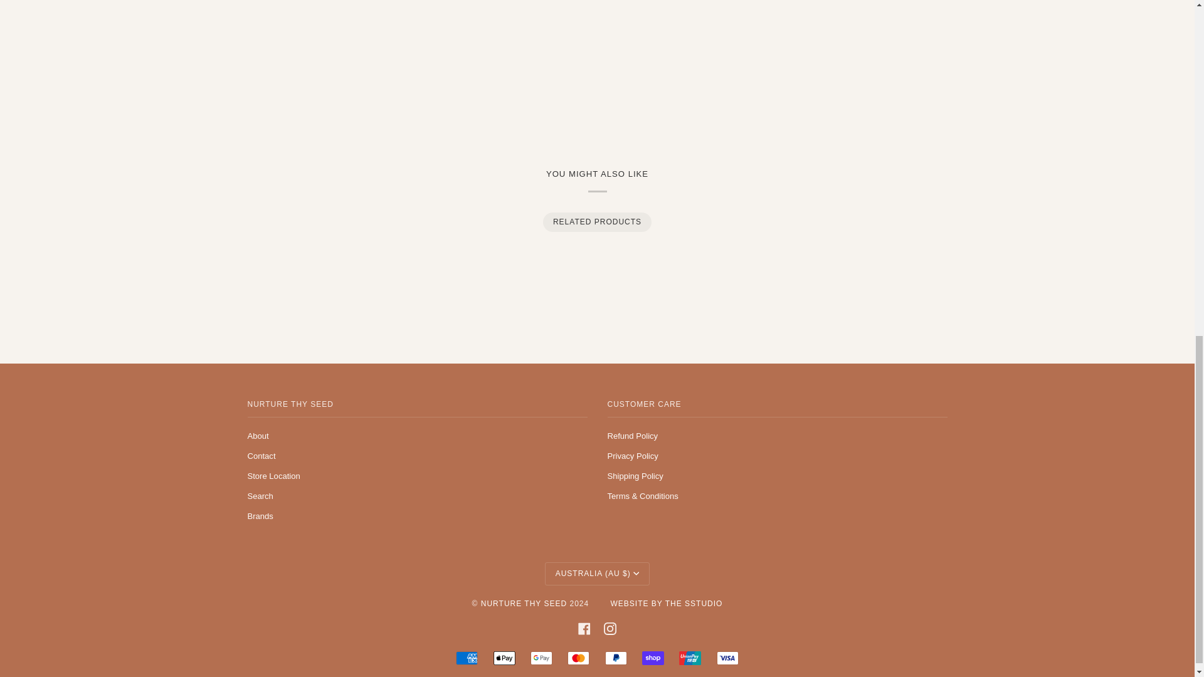  I want to click on MASTERCARD, so click(578, 658).